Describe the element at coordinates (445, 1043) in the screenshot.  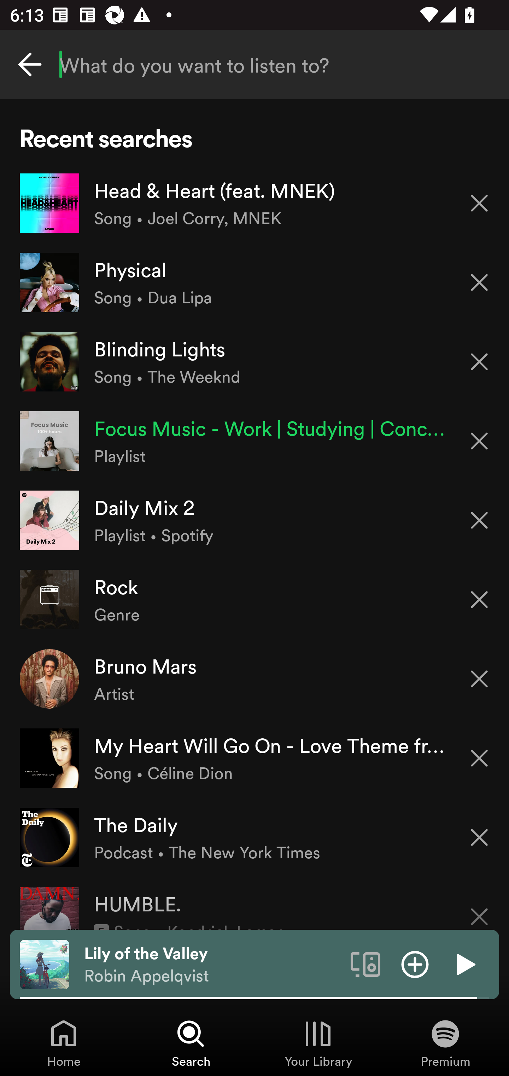
I see `Premium, Tab 4 of 4 Premium Premium` at that location.